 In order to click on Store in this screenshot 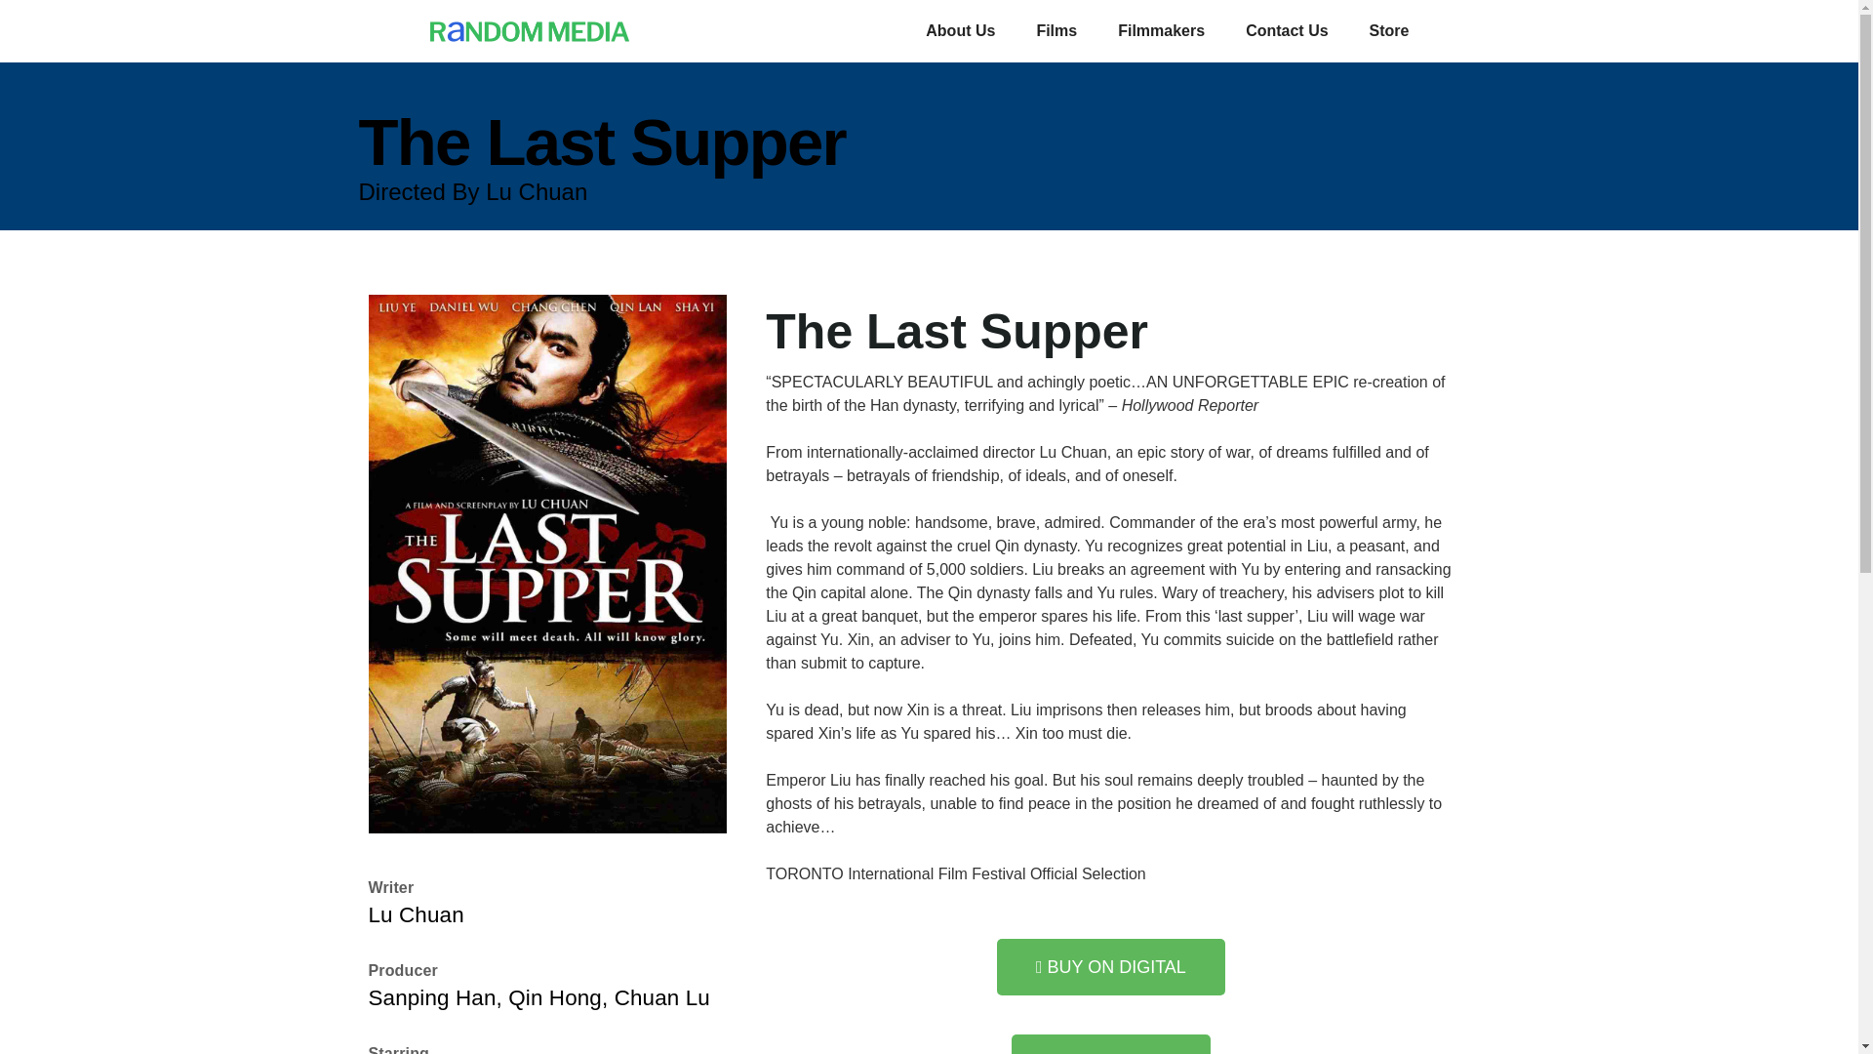, I will do `click(1389, 30)`.